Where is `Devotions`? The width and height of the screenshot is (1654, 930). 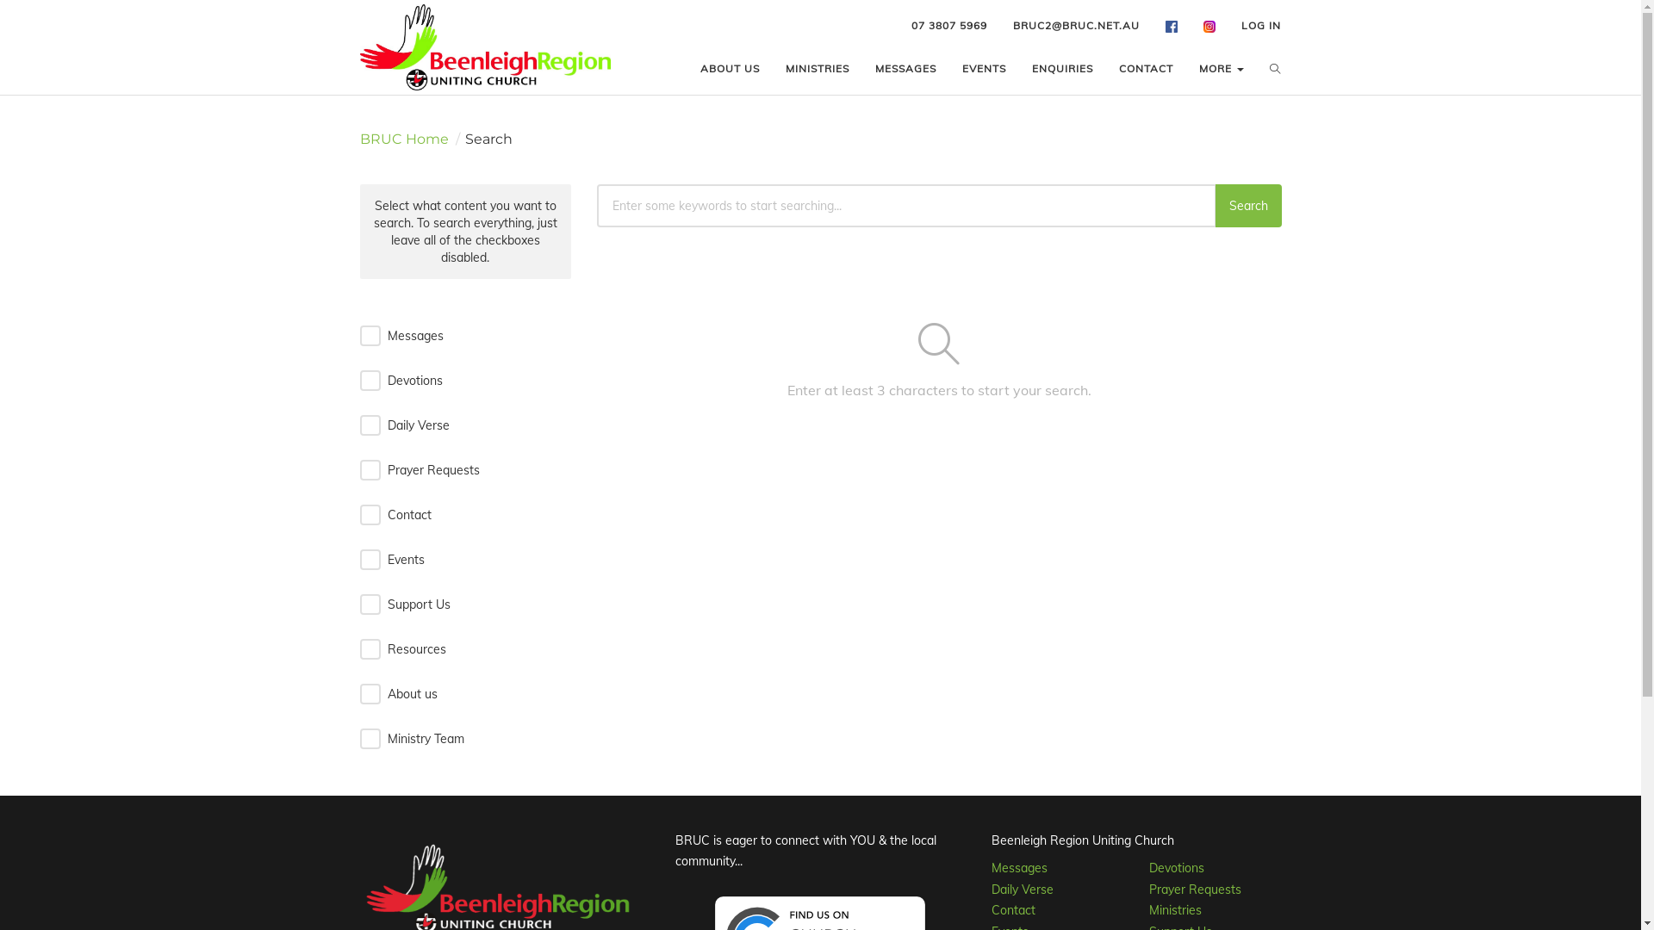 Devotions is located at coordinates (1177, 868).